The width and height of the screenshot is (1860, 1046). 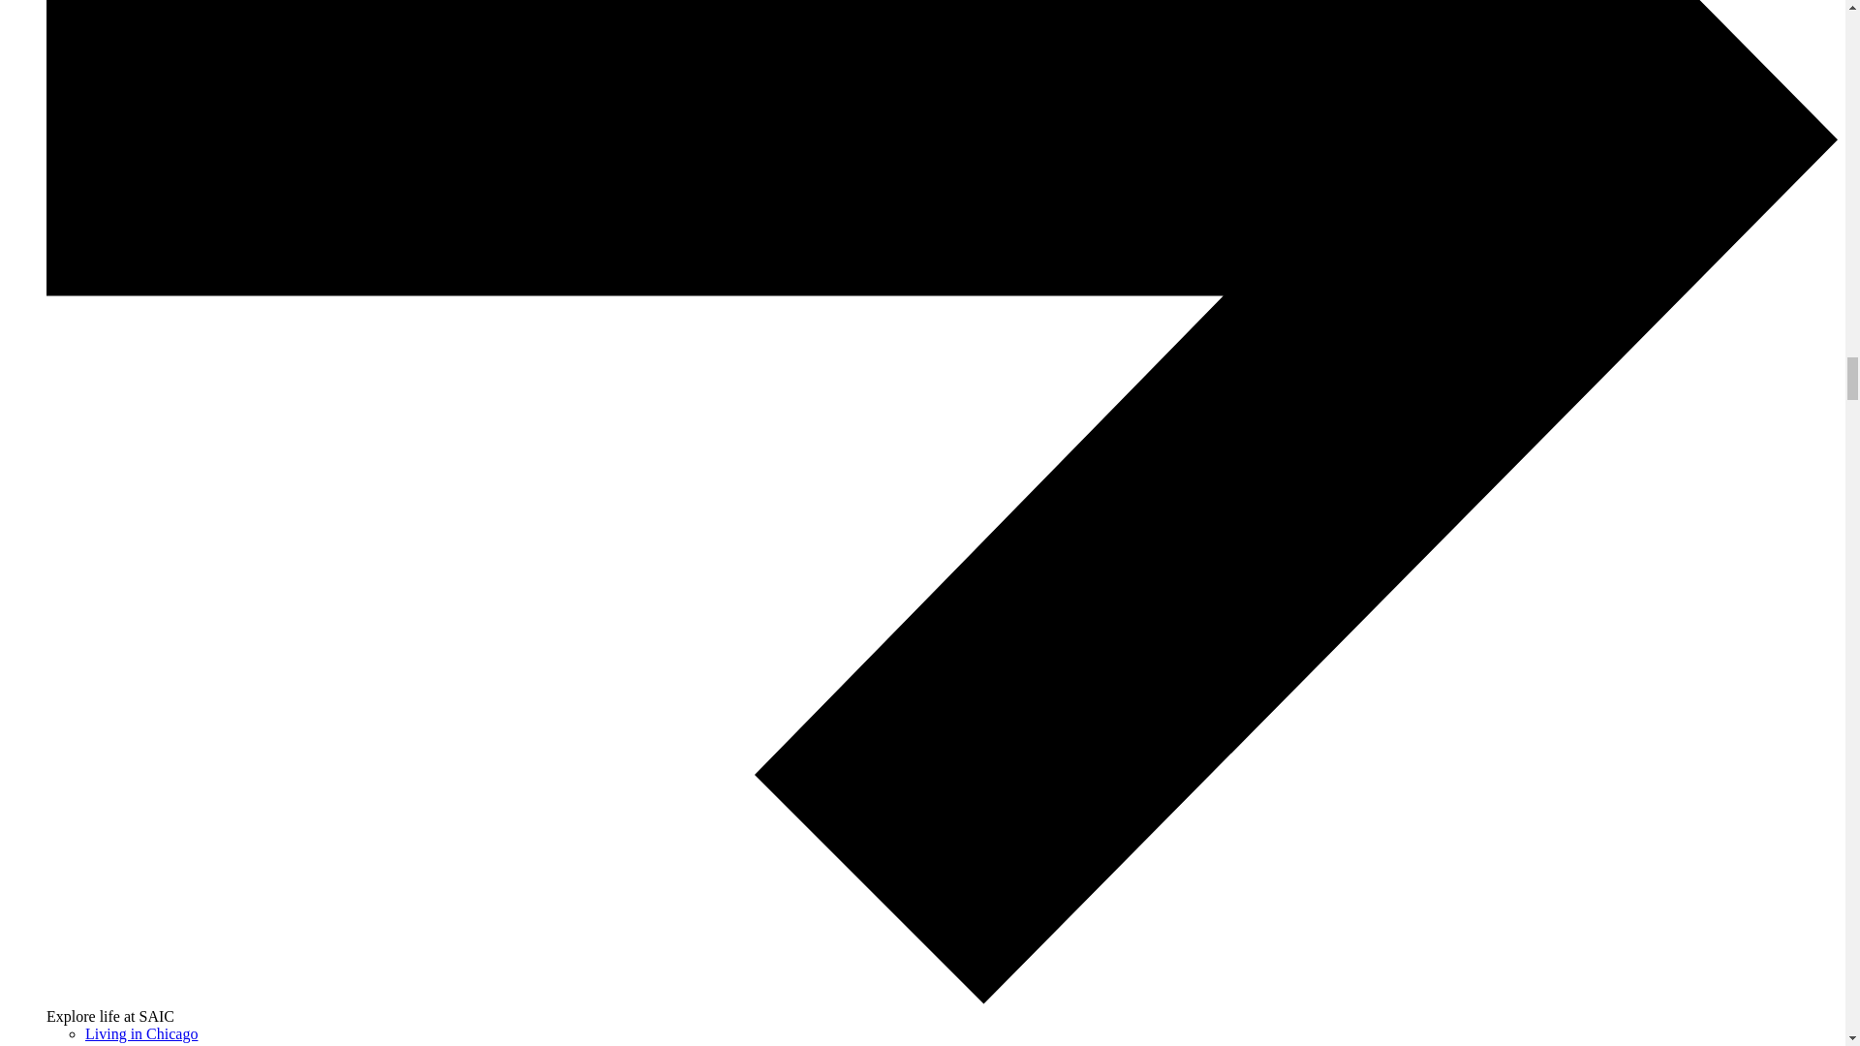 What do you see at coordinates (136, 1044) in the screenshot?
I see `Our Community` at bounding box center [136, 1044].